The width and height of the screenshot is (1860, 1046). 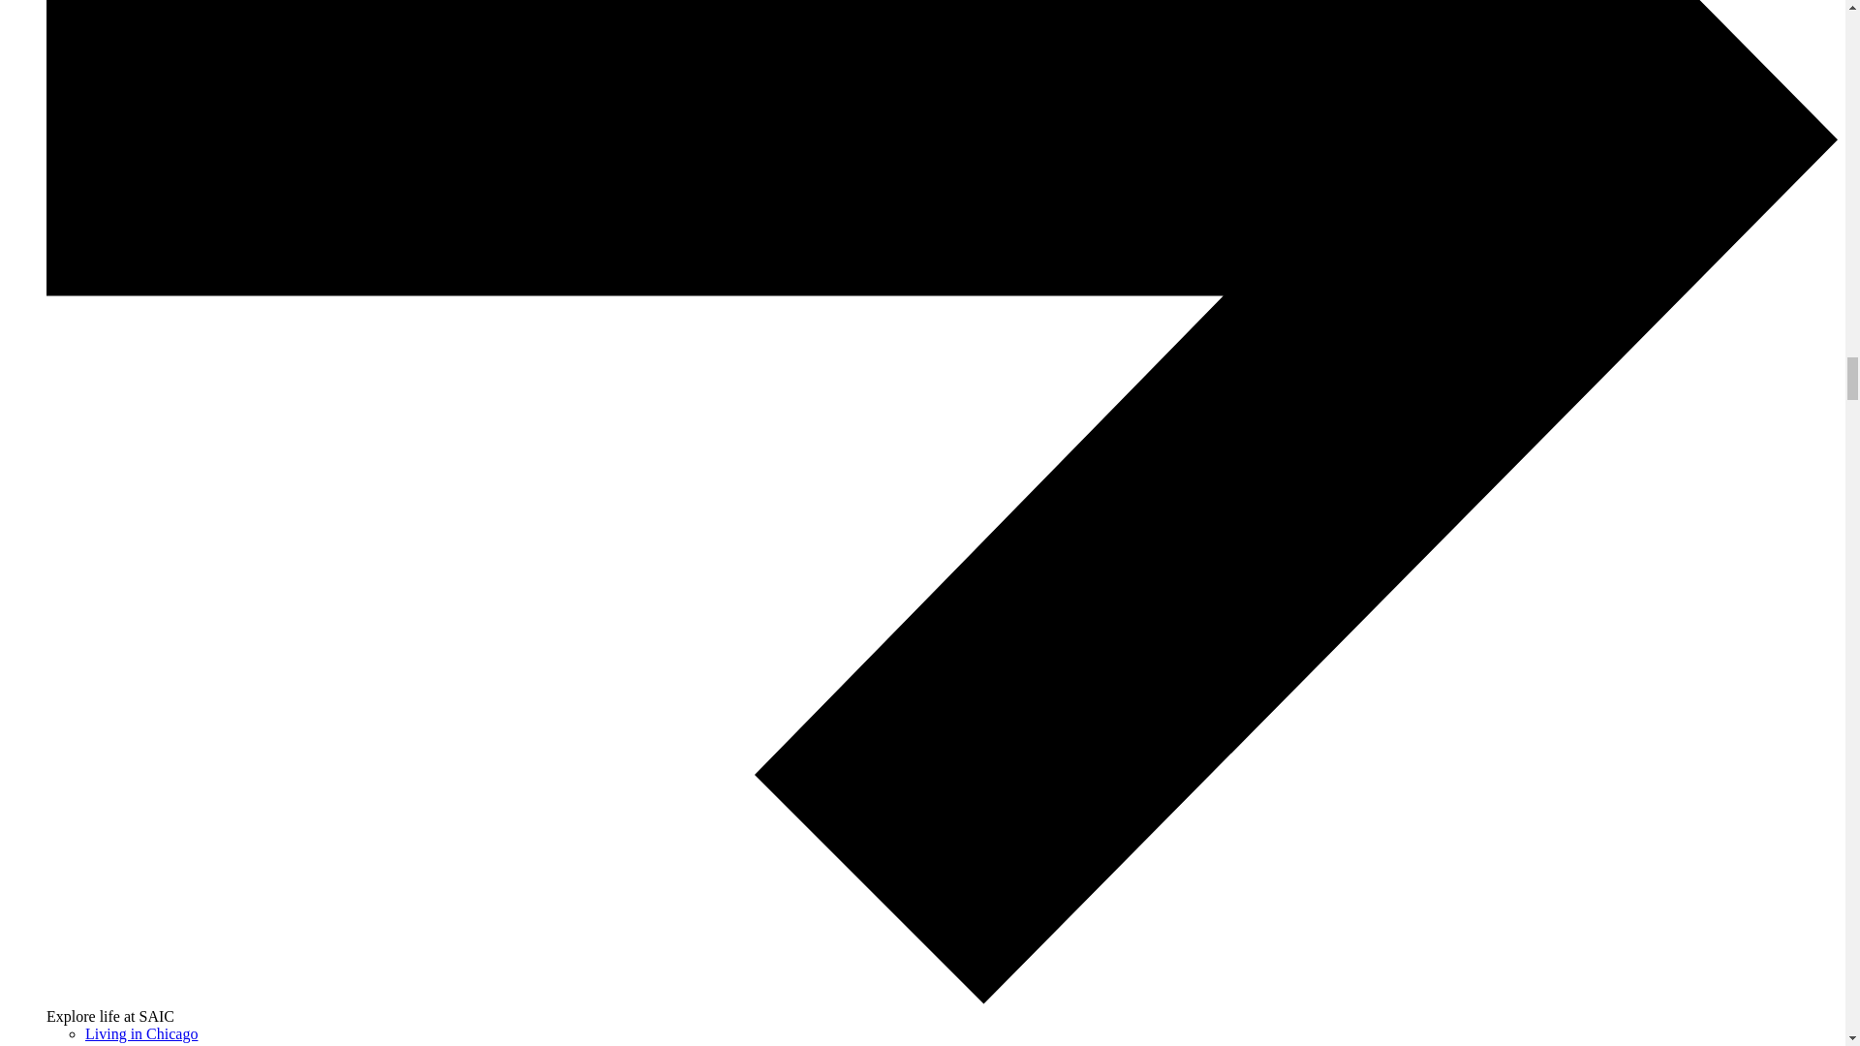 What do you see at coordinates (136, 1044) in the screenshot?
I see `Our Community` at bounding box center [136, 1044].